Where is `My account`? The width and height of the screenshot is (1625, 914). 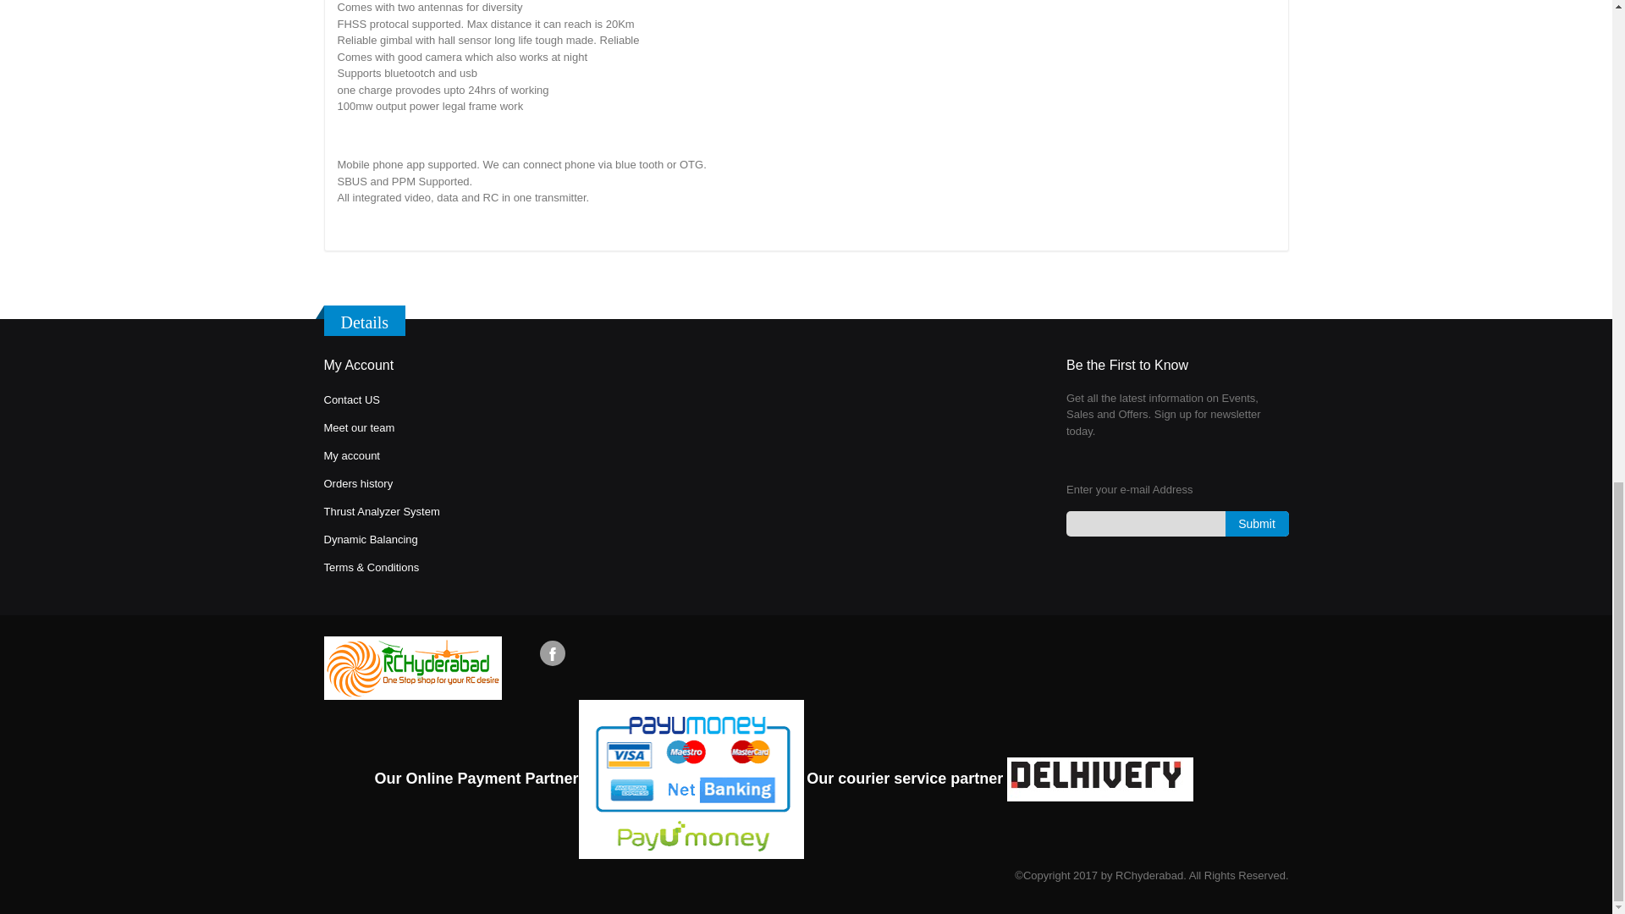 My account is located at coordinates (350, 455).